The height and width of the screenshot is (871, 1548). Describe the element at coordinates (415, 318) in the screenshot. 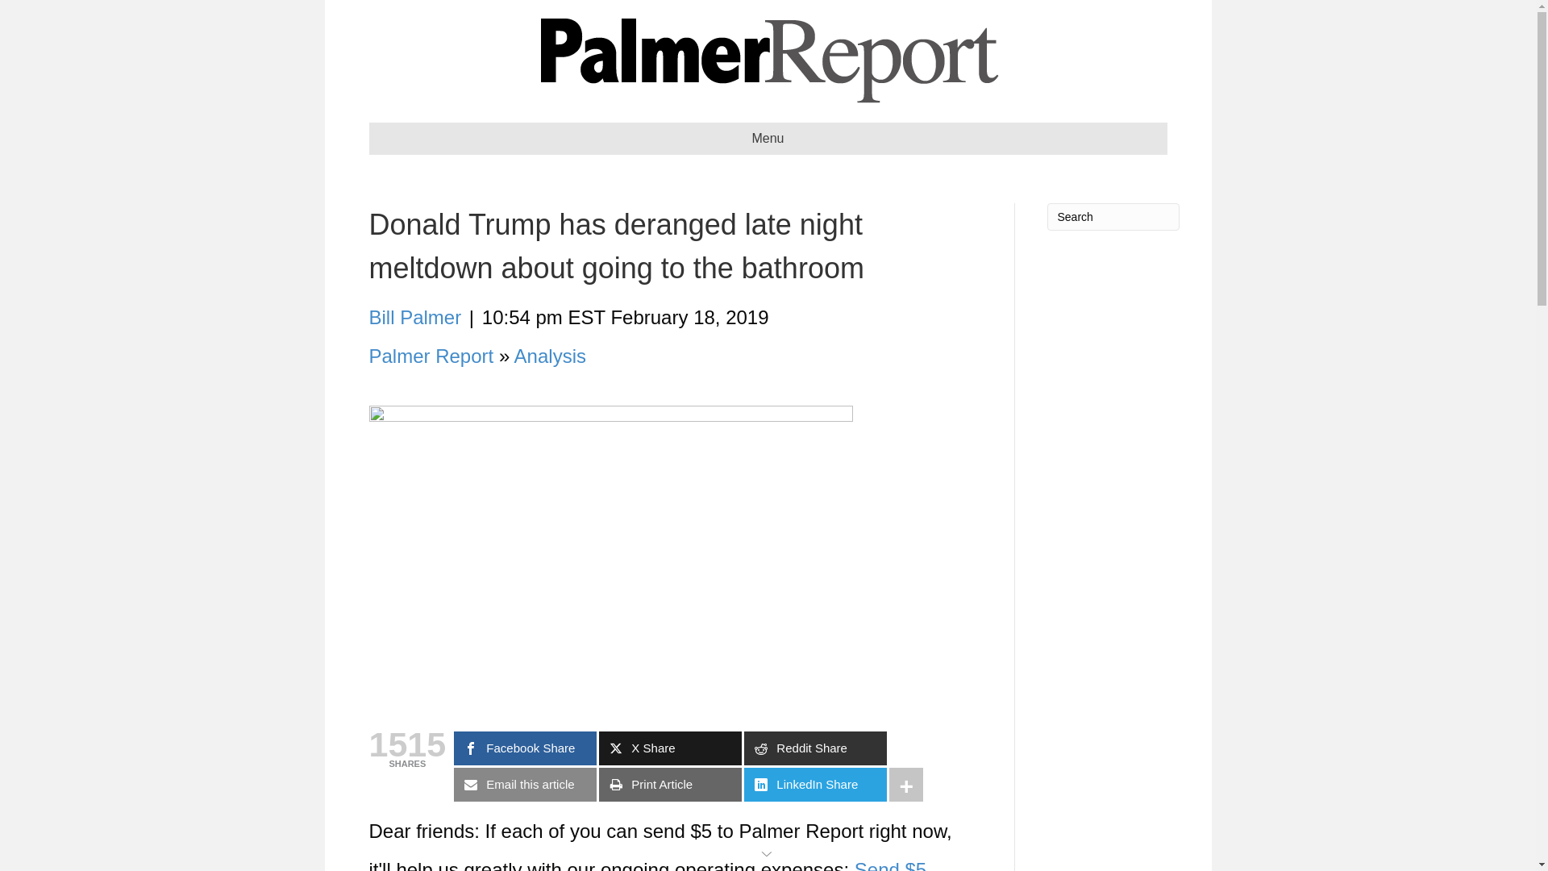

I see `Bill Palmer` at that location.